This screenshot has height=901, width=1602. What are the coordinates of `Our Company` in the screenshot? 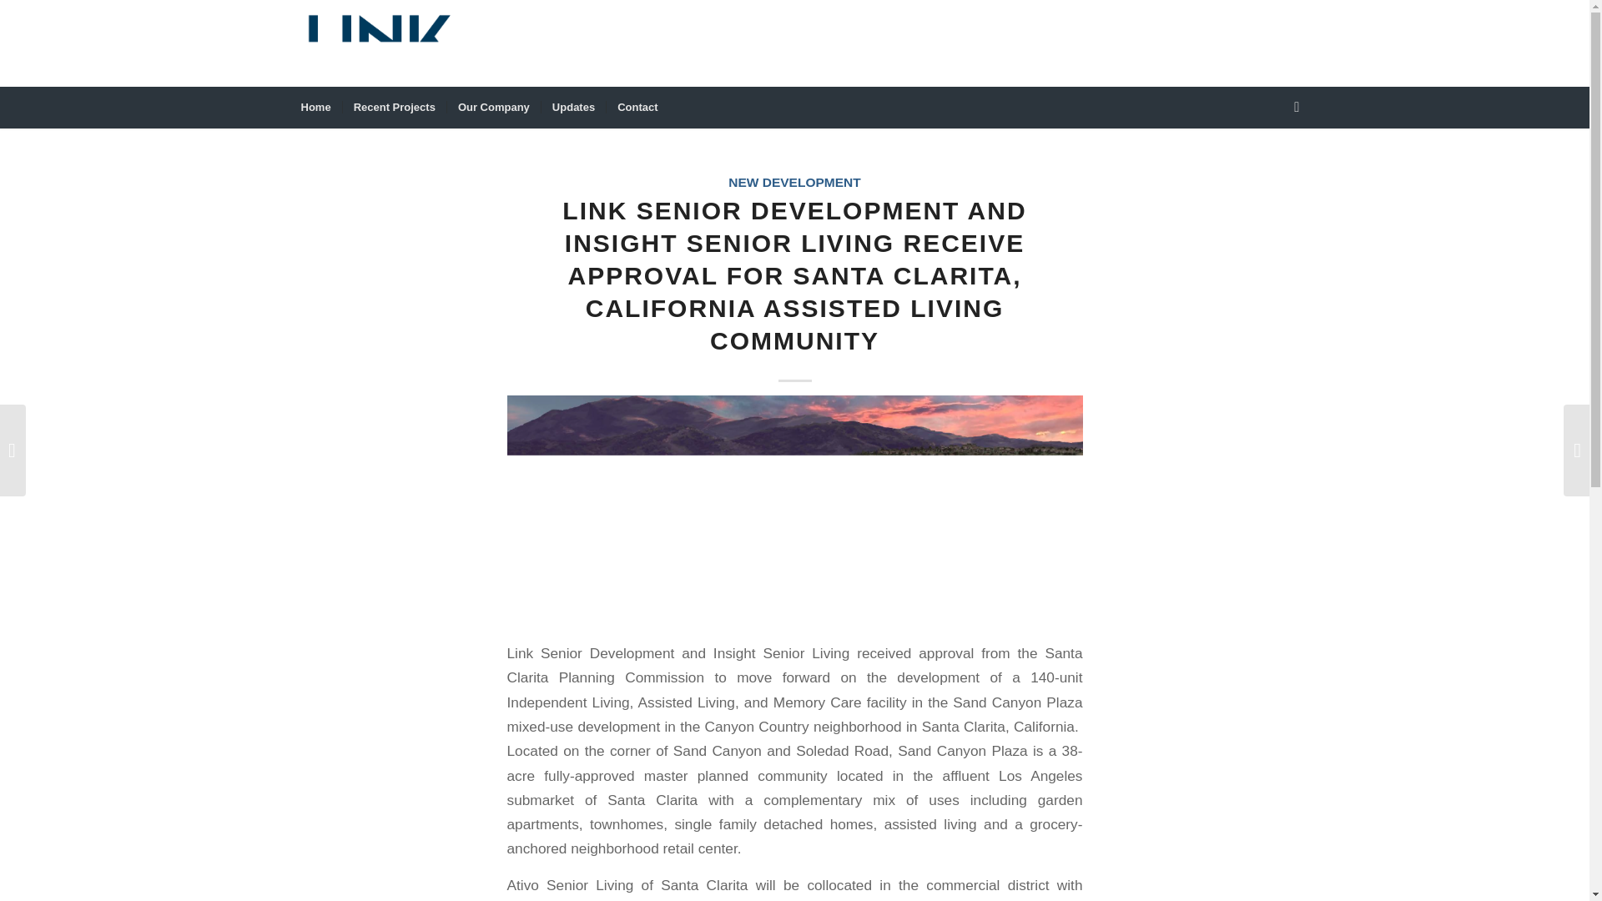 It's located at (494, 107).